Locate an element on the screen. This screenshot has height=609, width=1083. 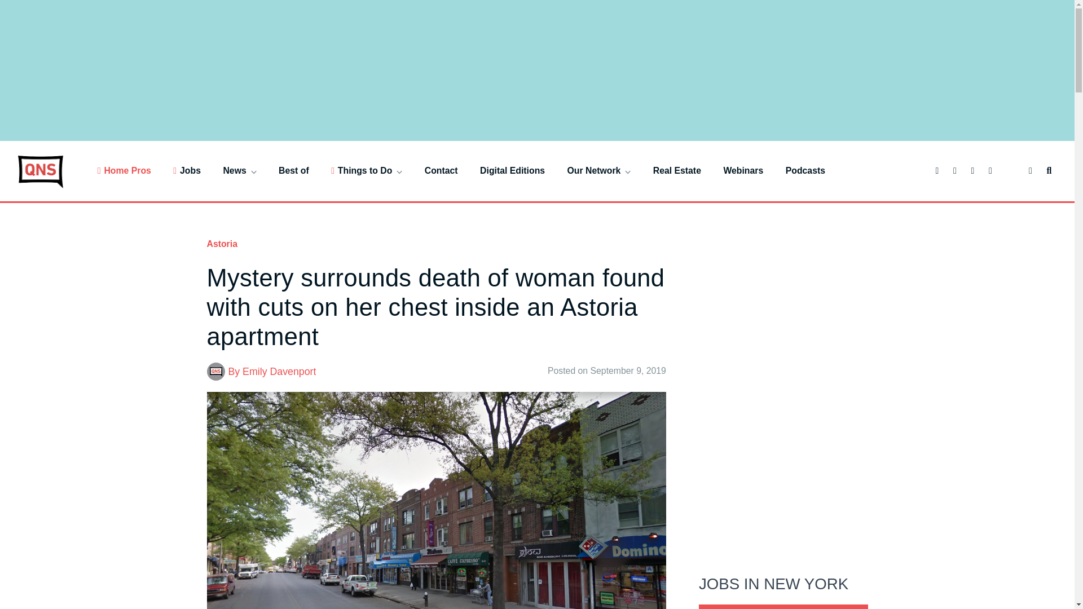
Things to Do is located at coordinates (367, 170).